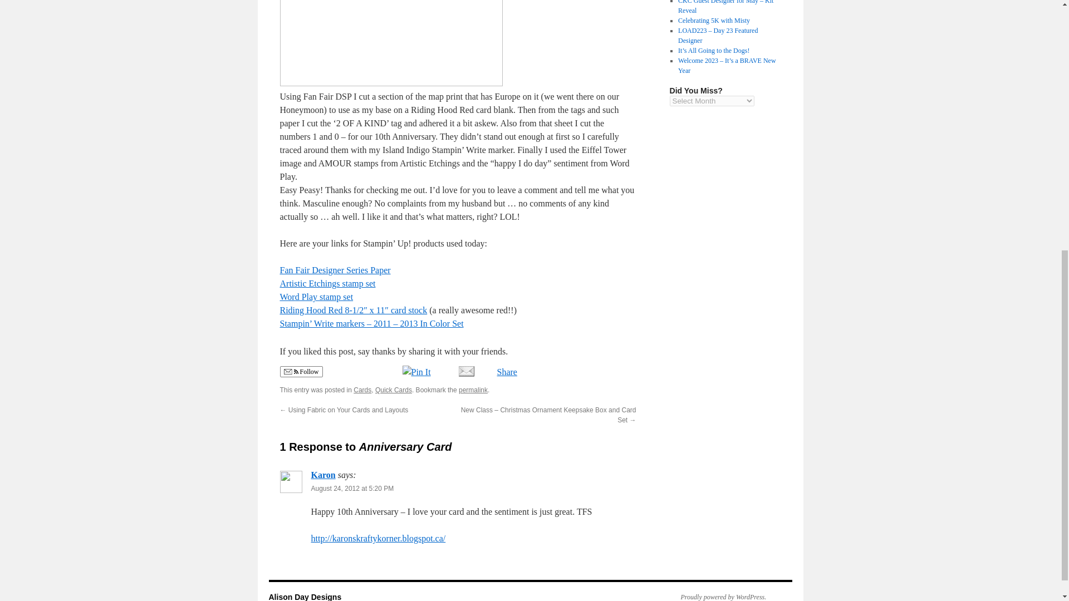 This screenshot has height=601, width=1069. What do you see at coordinates (501, 372) in the screenshot?
I see `Share` at bounding box center [501, 372].